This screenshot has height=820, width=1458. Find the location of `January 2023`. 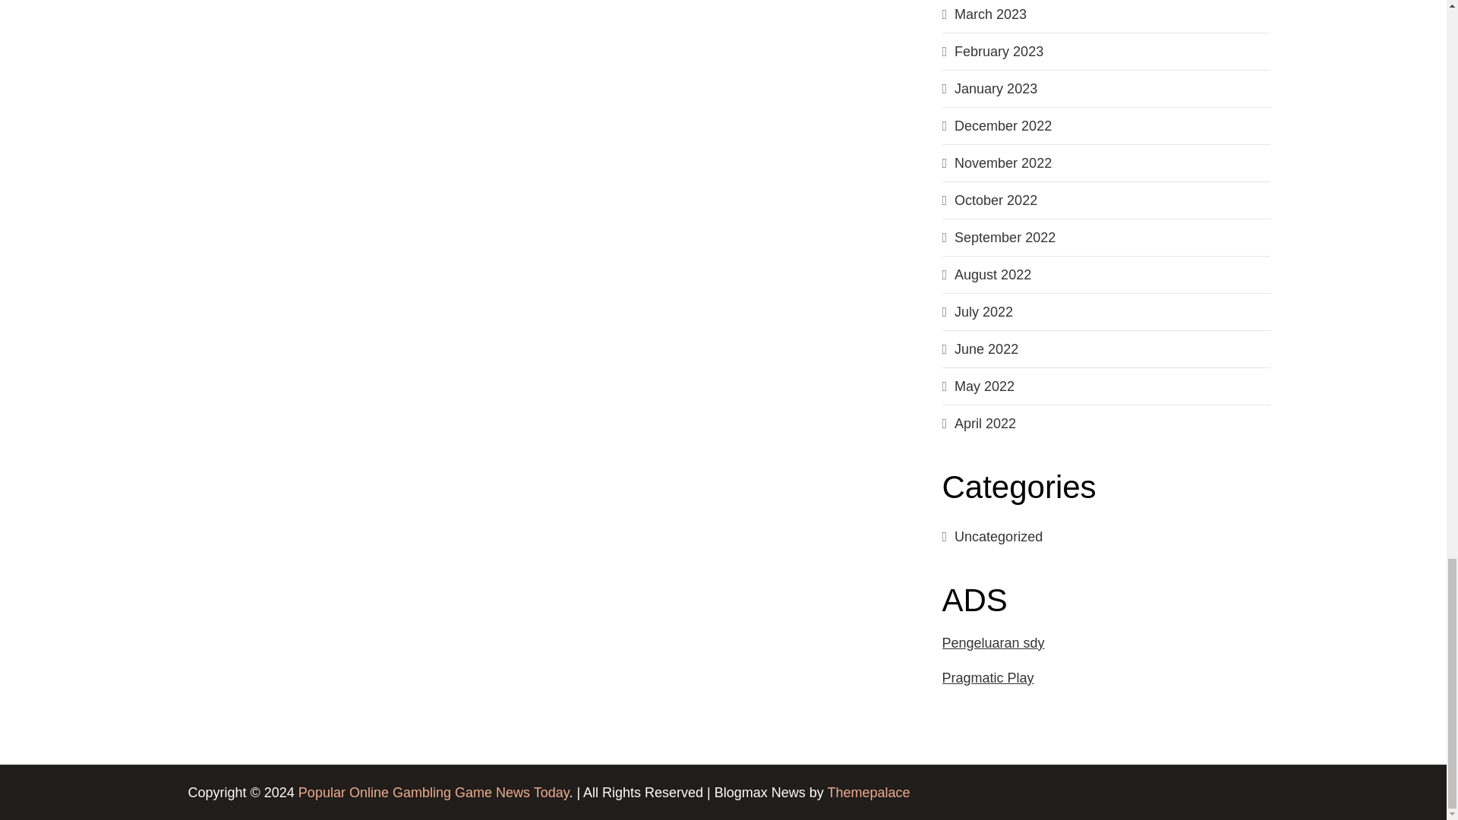

January 2023 is located at coordinates (996, 88).